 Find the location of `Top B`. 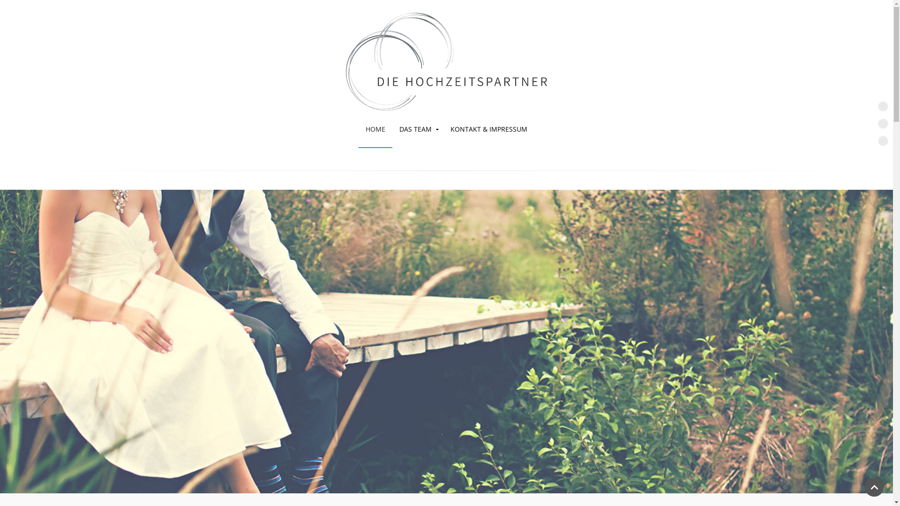

Top B is located at coordinates (883, 124).